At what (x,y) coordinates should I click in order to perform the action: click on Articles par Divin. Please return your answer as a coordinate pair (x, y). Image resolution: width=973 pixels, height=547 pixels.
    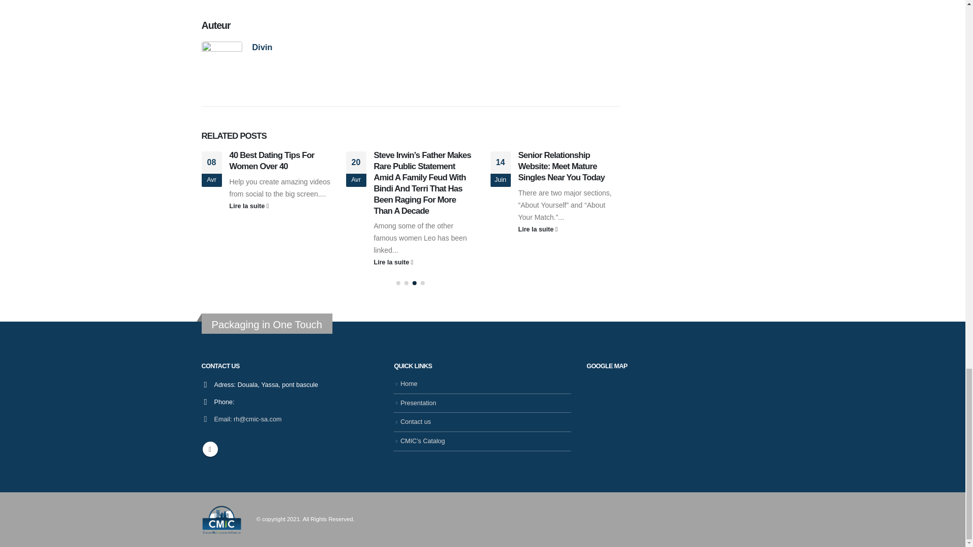
    Looking at the image, I should click on (262, 47).